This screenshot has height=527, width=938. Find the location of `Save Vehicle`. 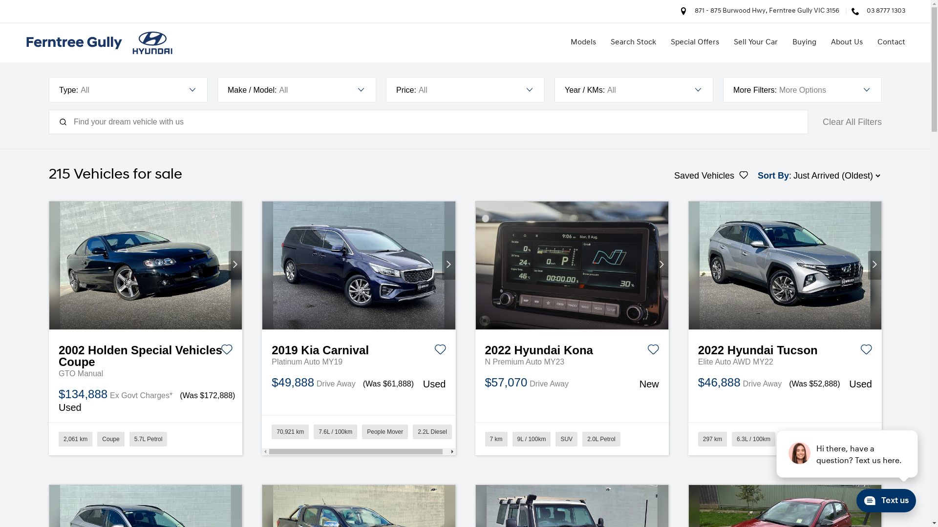

Save Vehicle is located at coordinates (227, 351).